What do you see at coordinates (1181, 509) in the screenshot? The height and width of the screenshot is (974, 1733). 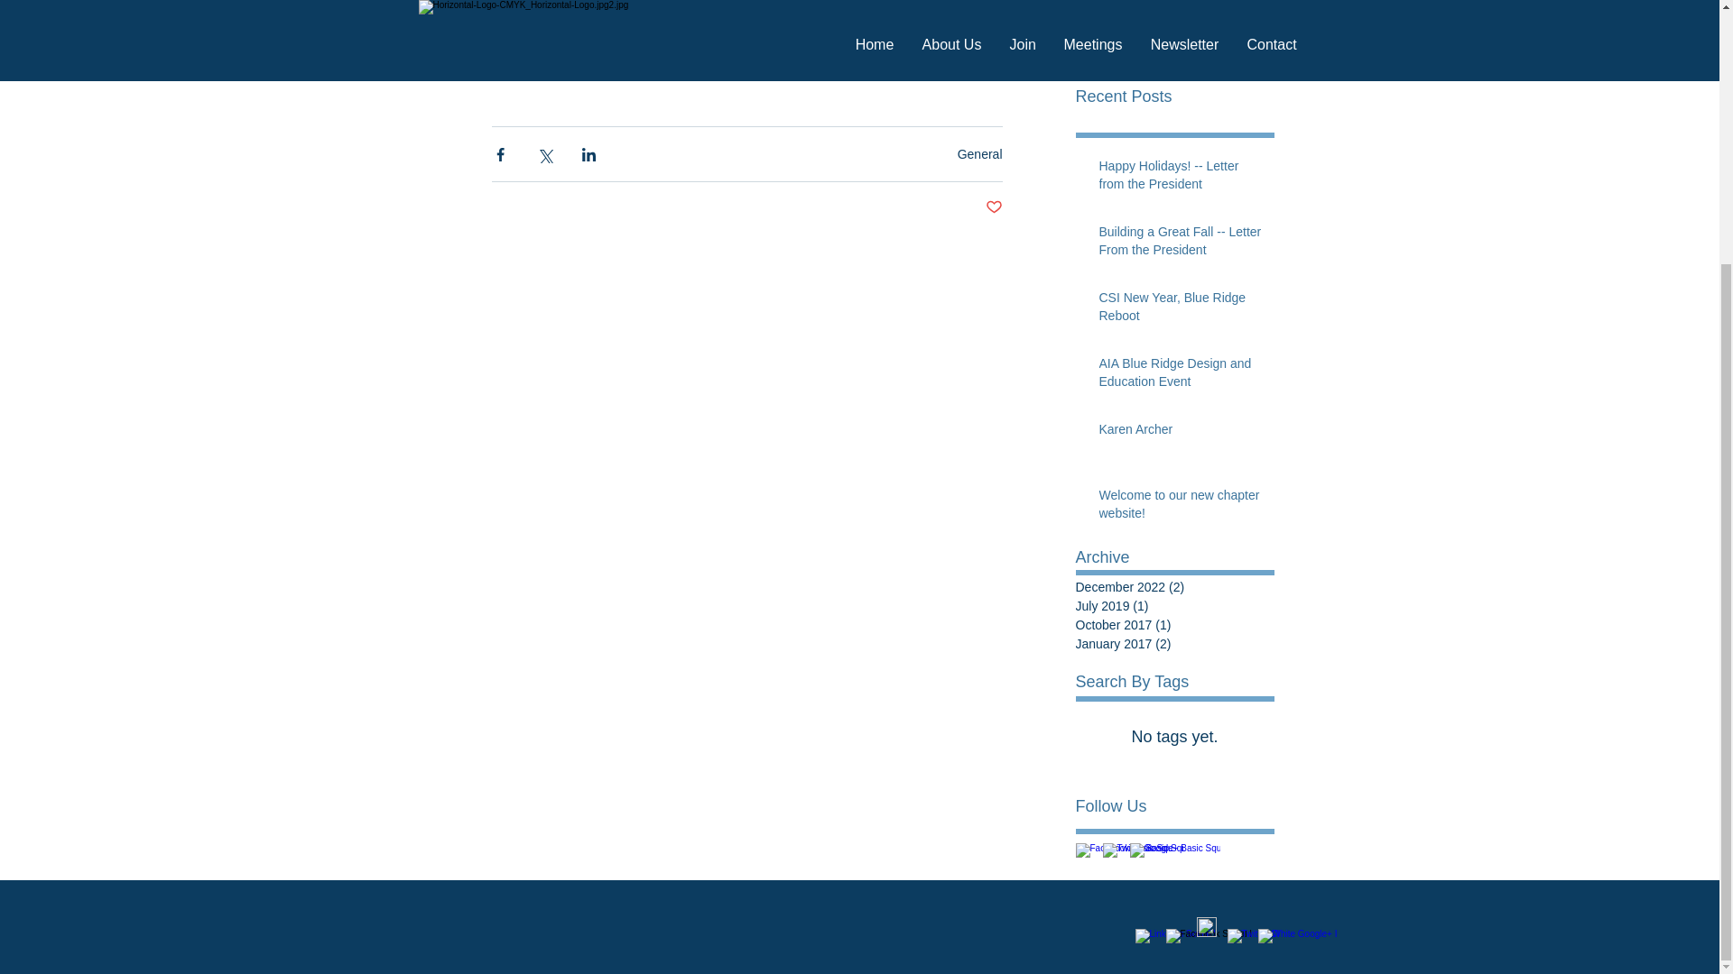 I see `Welcome to our new chapter website!` at bounding box center [1181, 509].